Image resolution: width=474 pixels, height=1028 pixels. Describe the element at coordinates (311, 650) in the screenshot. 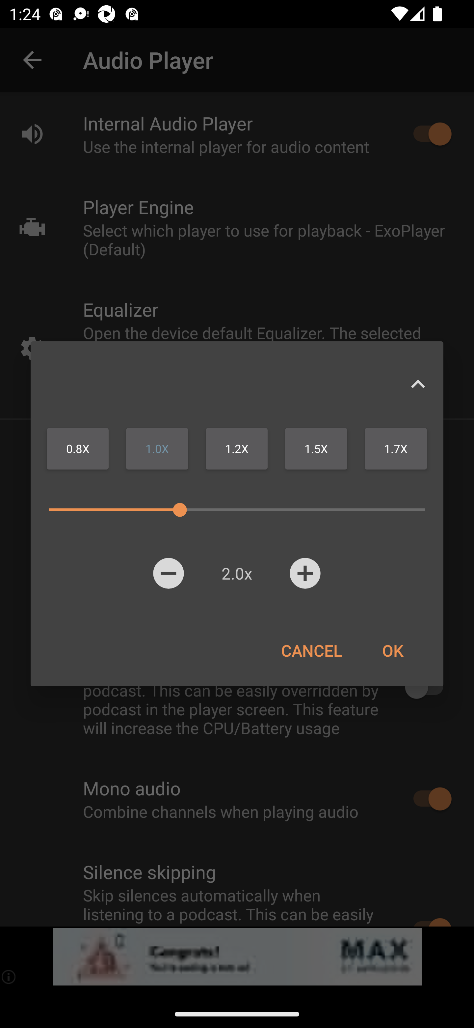

I see `CANCEL` at that location.